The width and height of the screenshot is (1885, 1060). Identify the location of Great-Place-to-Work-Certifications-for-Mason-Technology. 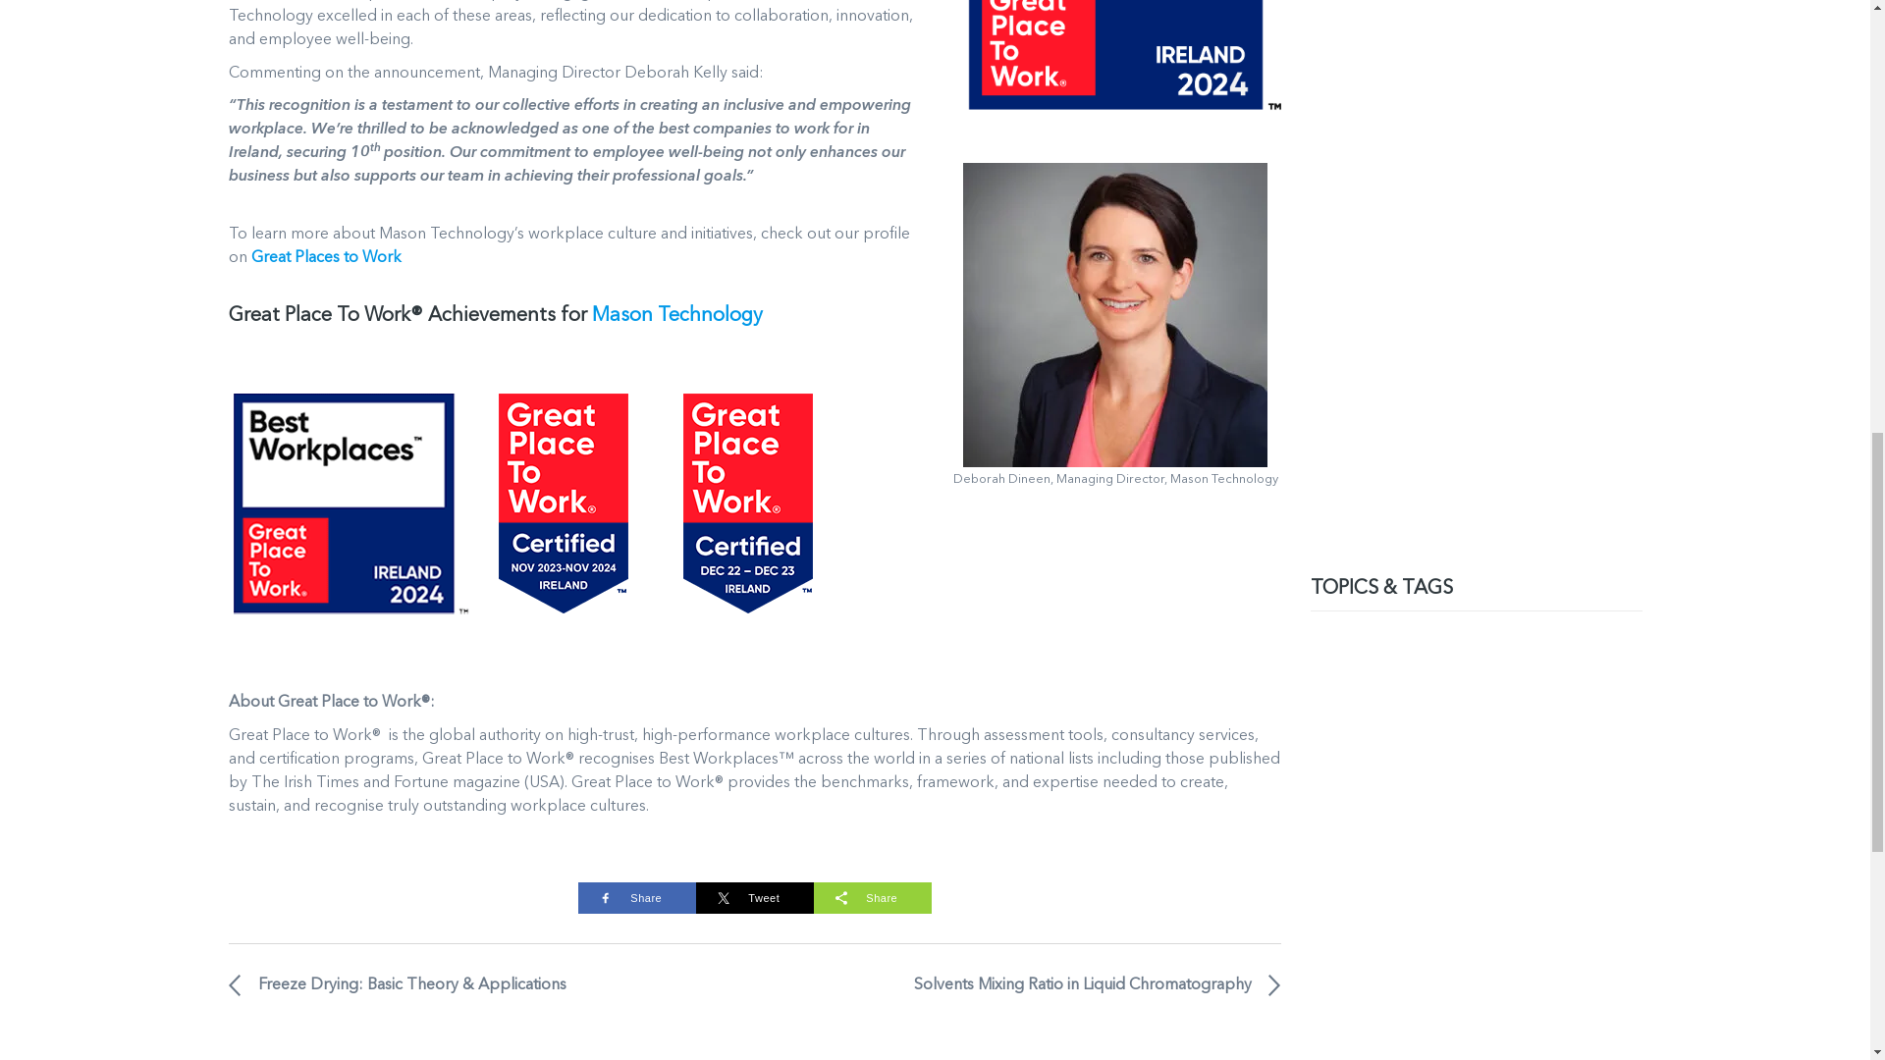
(522, 508).